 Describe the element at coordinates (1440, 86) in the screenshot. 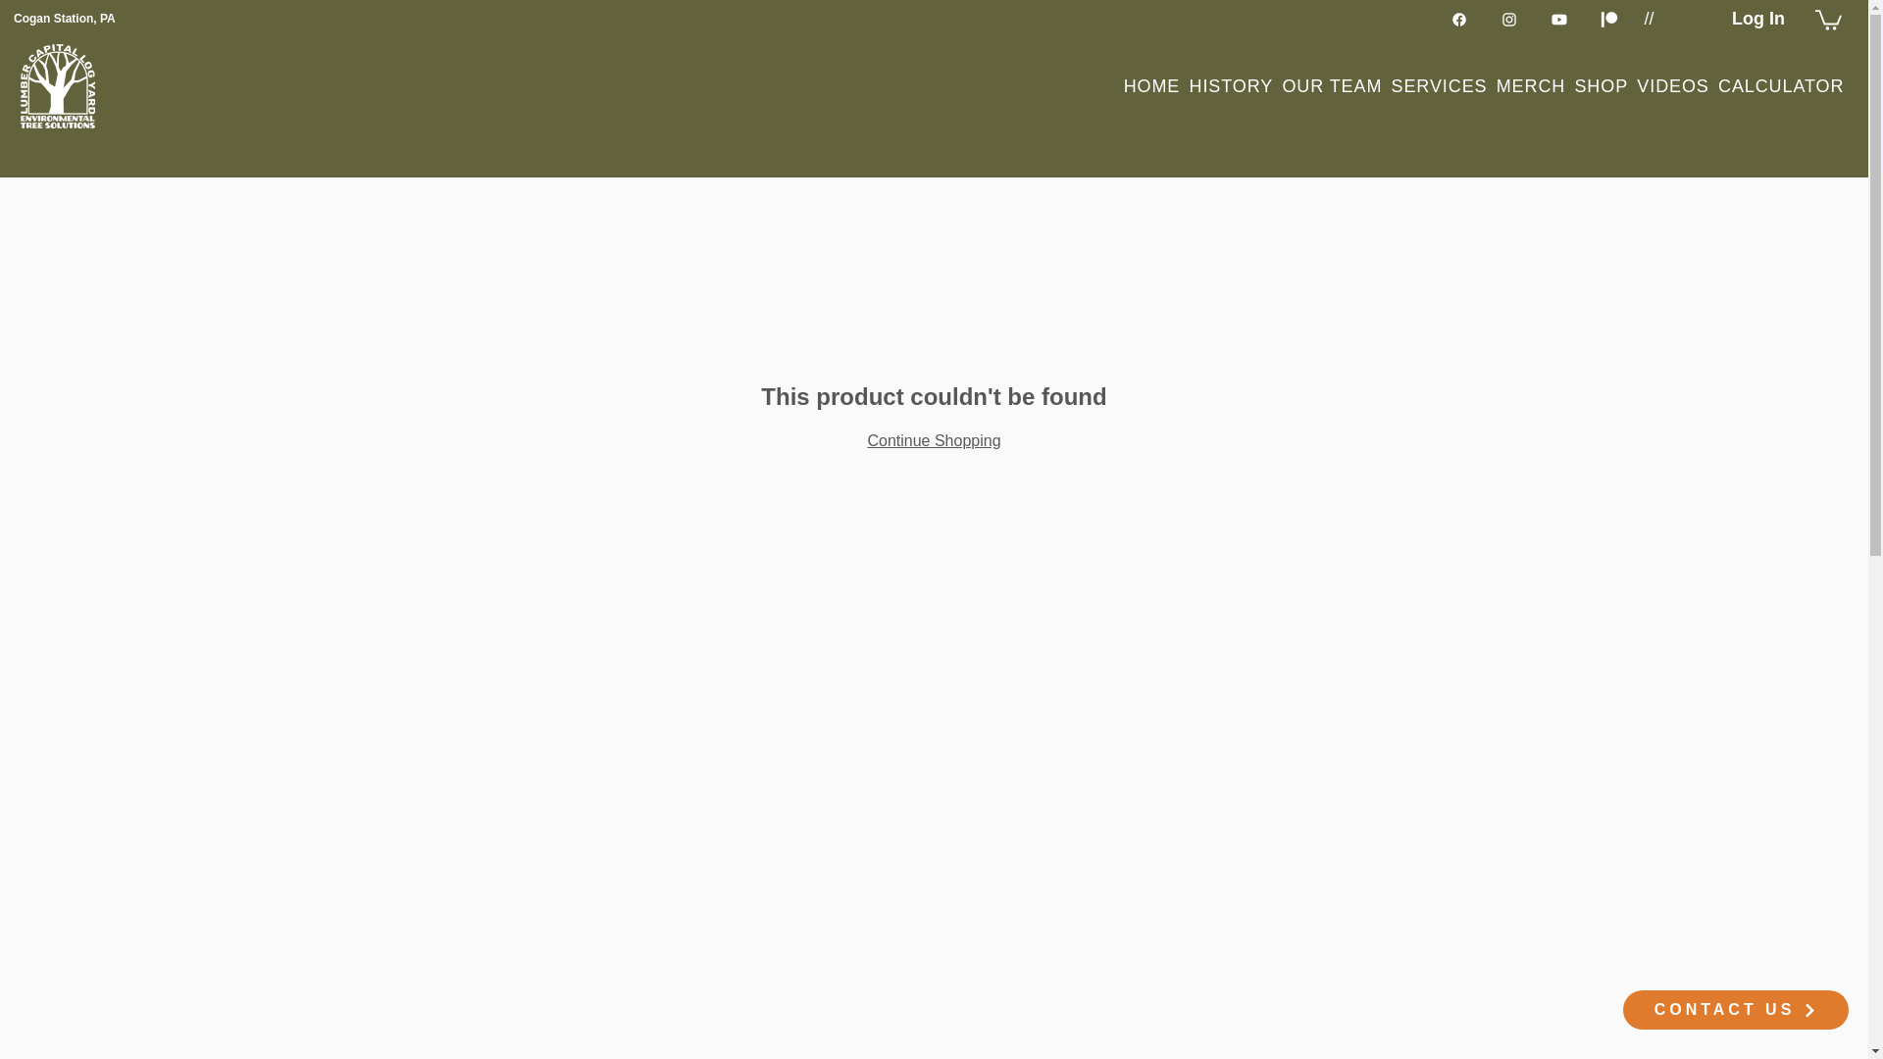

I see `SERVICES` at that location.